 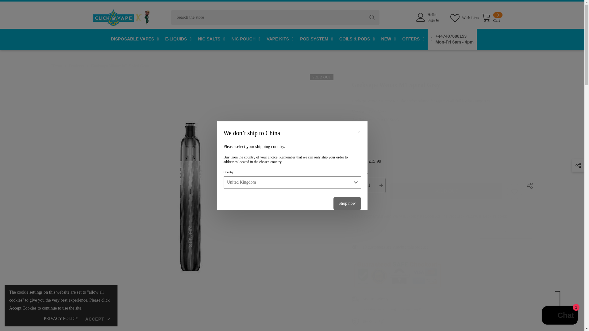 I want to click on 1, so click(x=446, y=191).